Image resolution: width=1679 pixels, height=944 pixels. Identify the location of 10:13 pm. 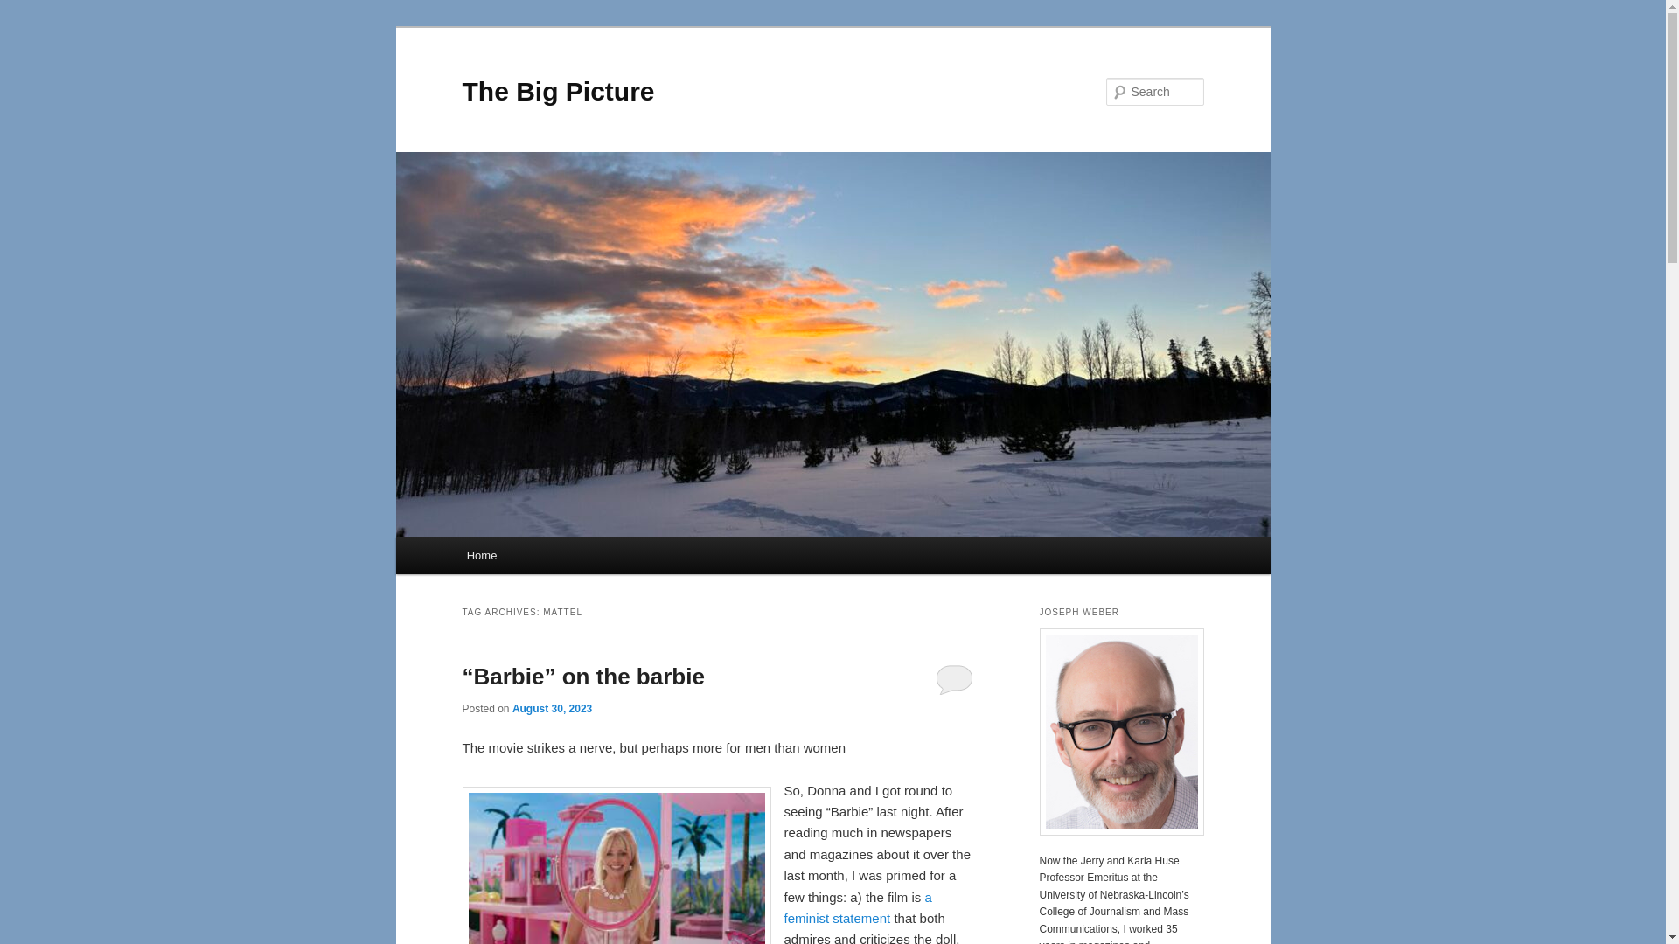
(552, 708).